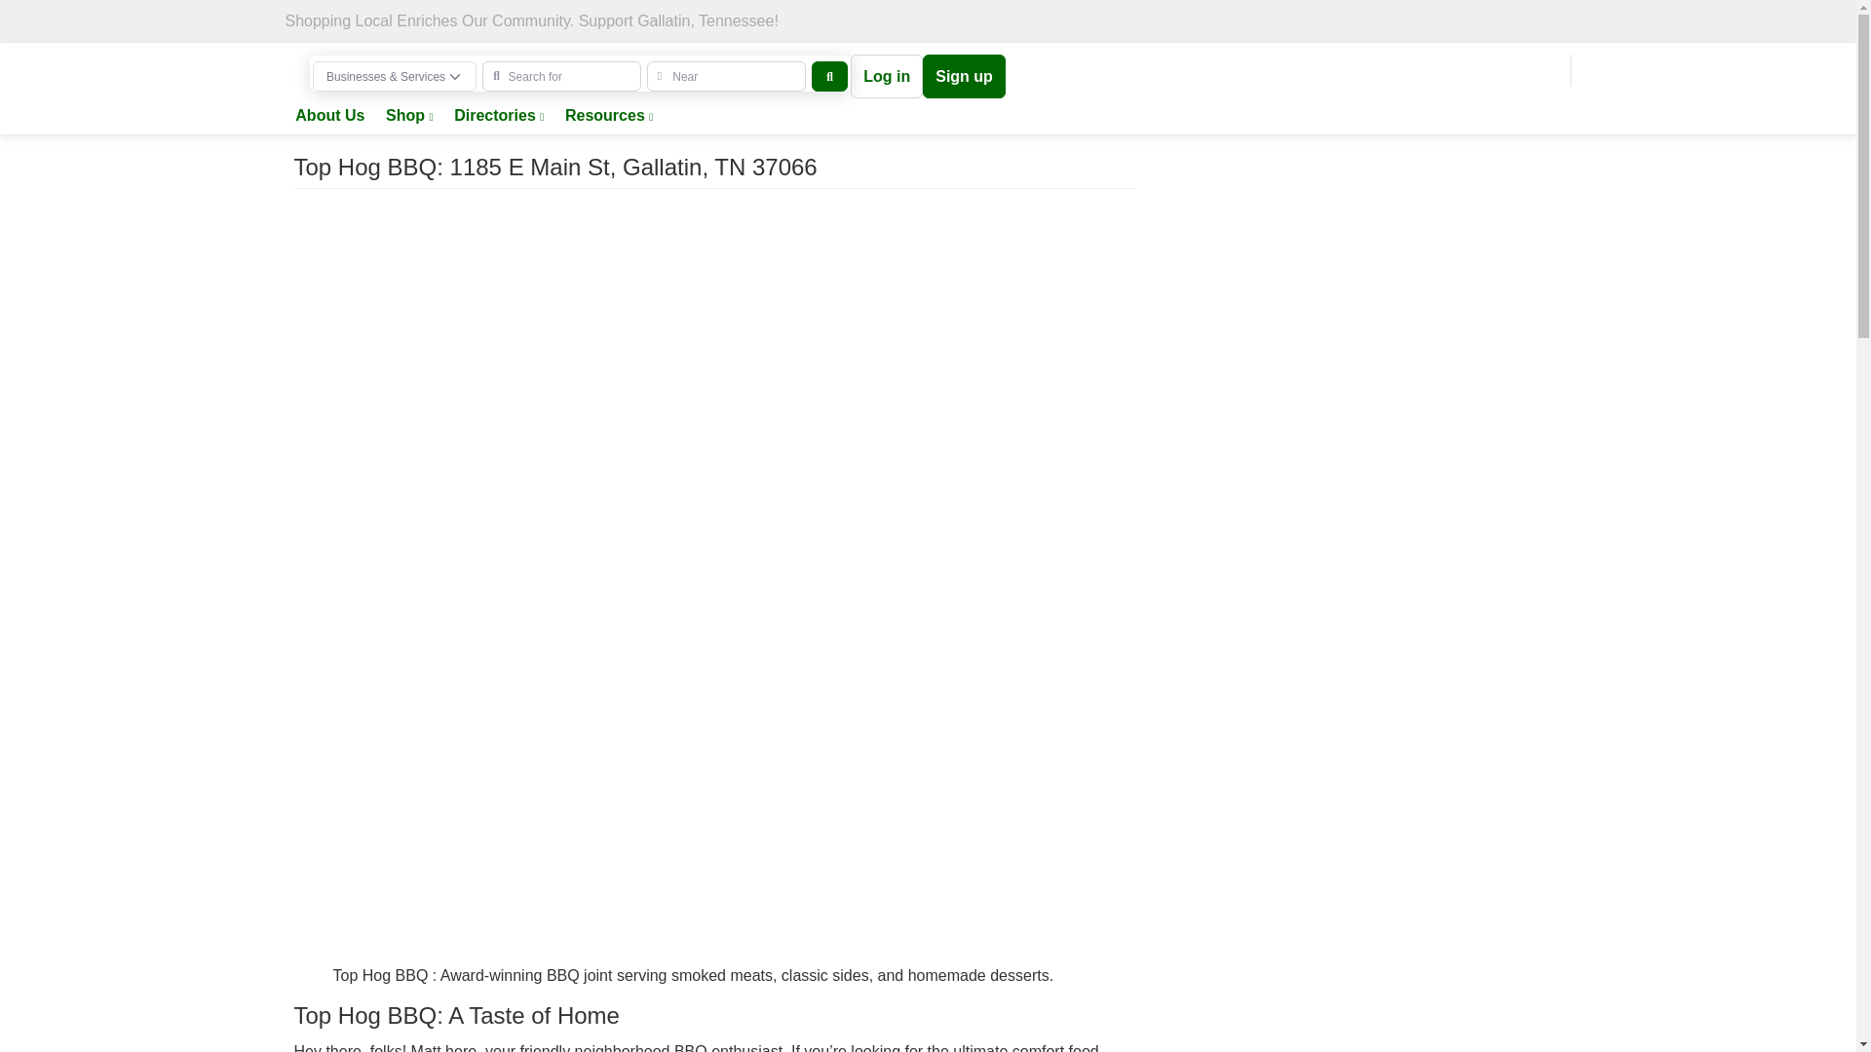 The height and width of the screenshot is (1052, 1871). What do you see at coordinates (964, 76) in the screenshot?
I see `Sign up` at bounding box center [964, 76].